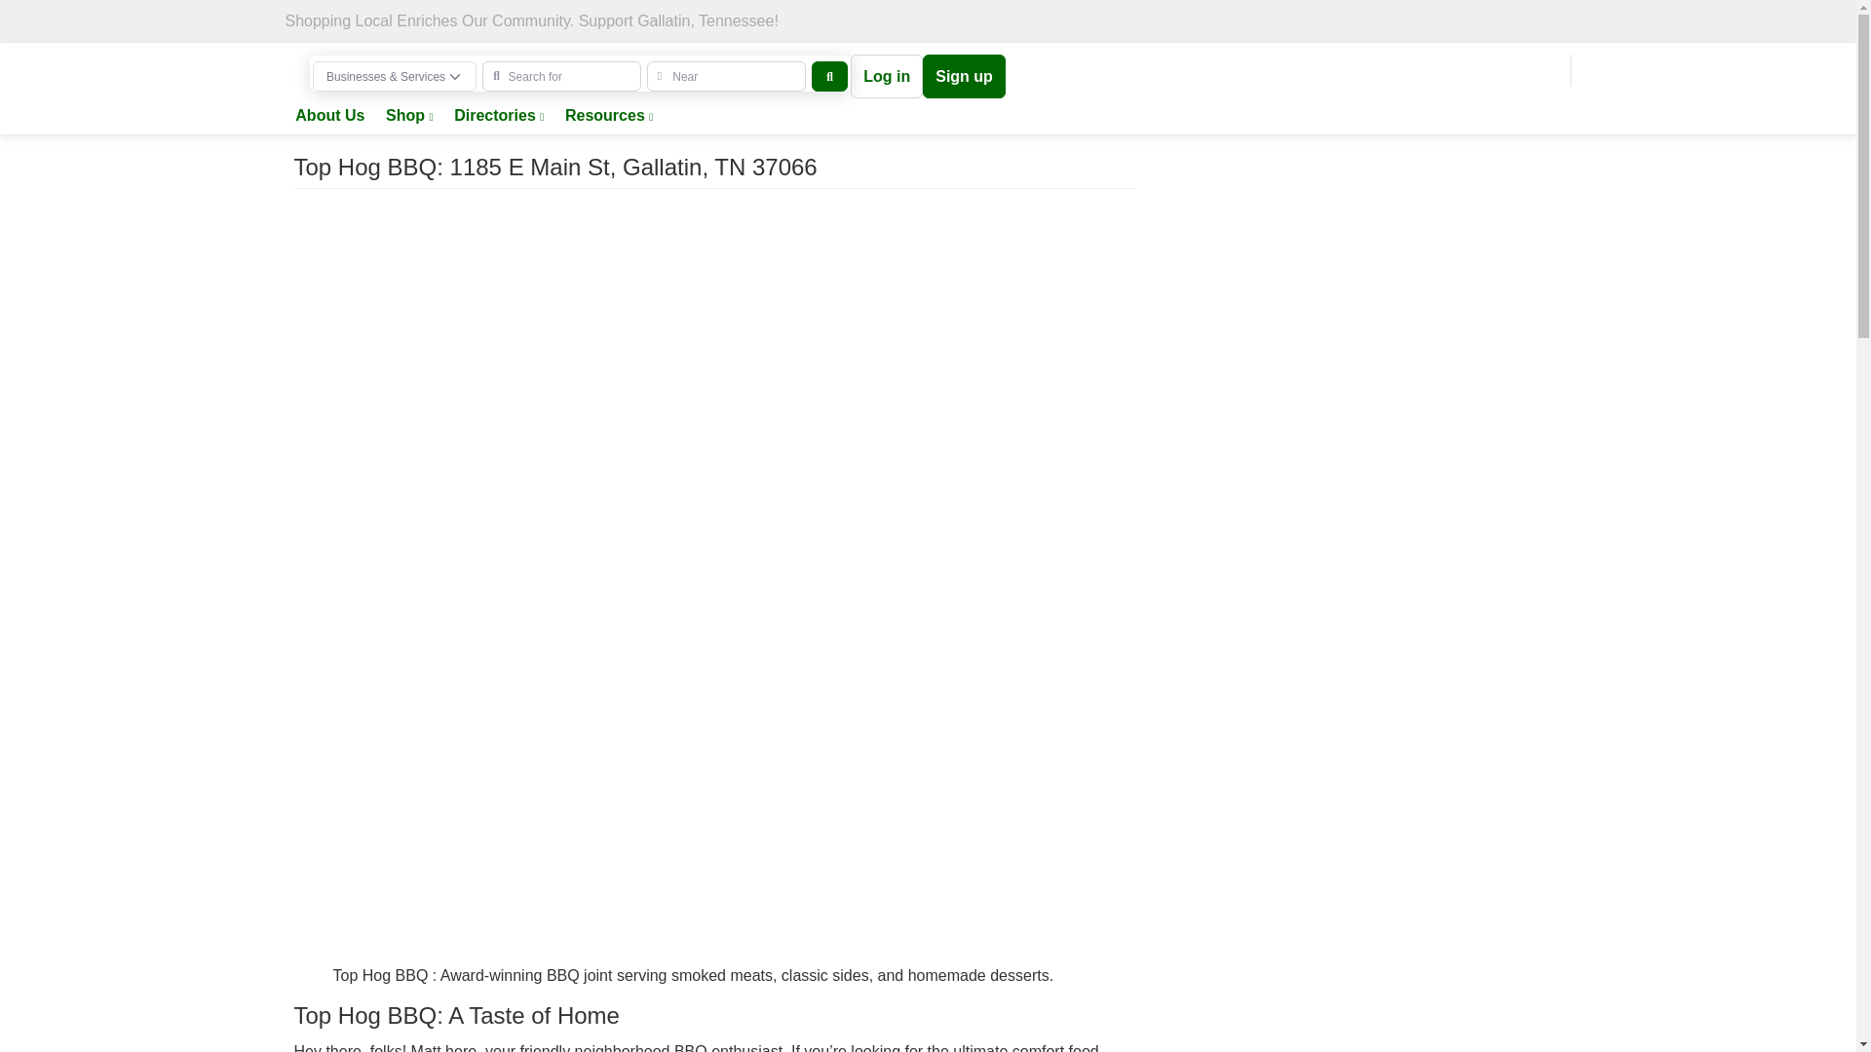 The height and width of the screenshot is (1052, 1871). What do you see at coordinates (964, 76) in the screenshot?
I see `Sign up` at bounding box center [964, 76].